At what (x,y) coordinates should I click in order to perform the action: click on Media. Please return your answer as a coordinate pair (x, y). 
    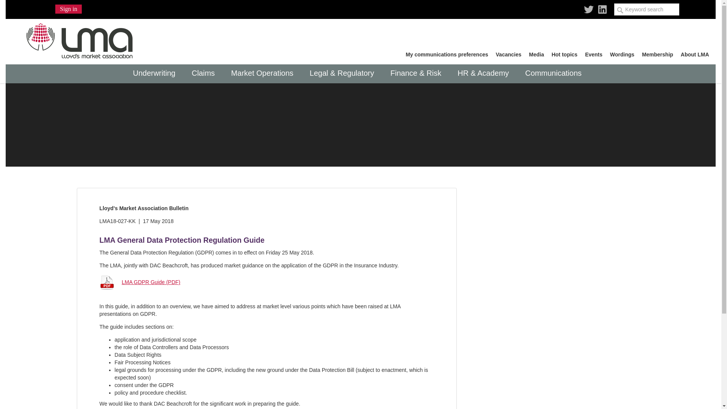
    Looking at the image, I should click on (536, 55).